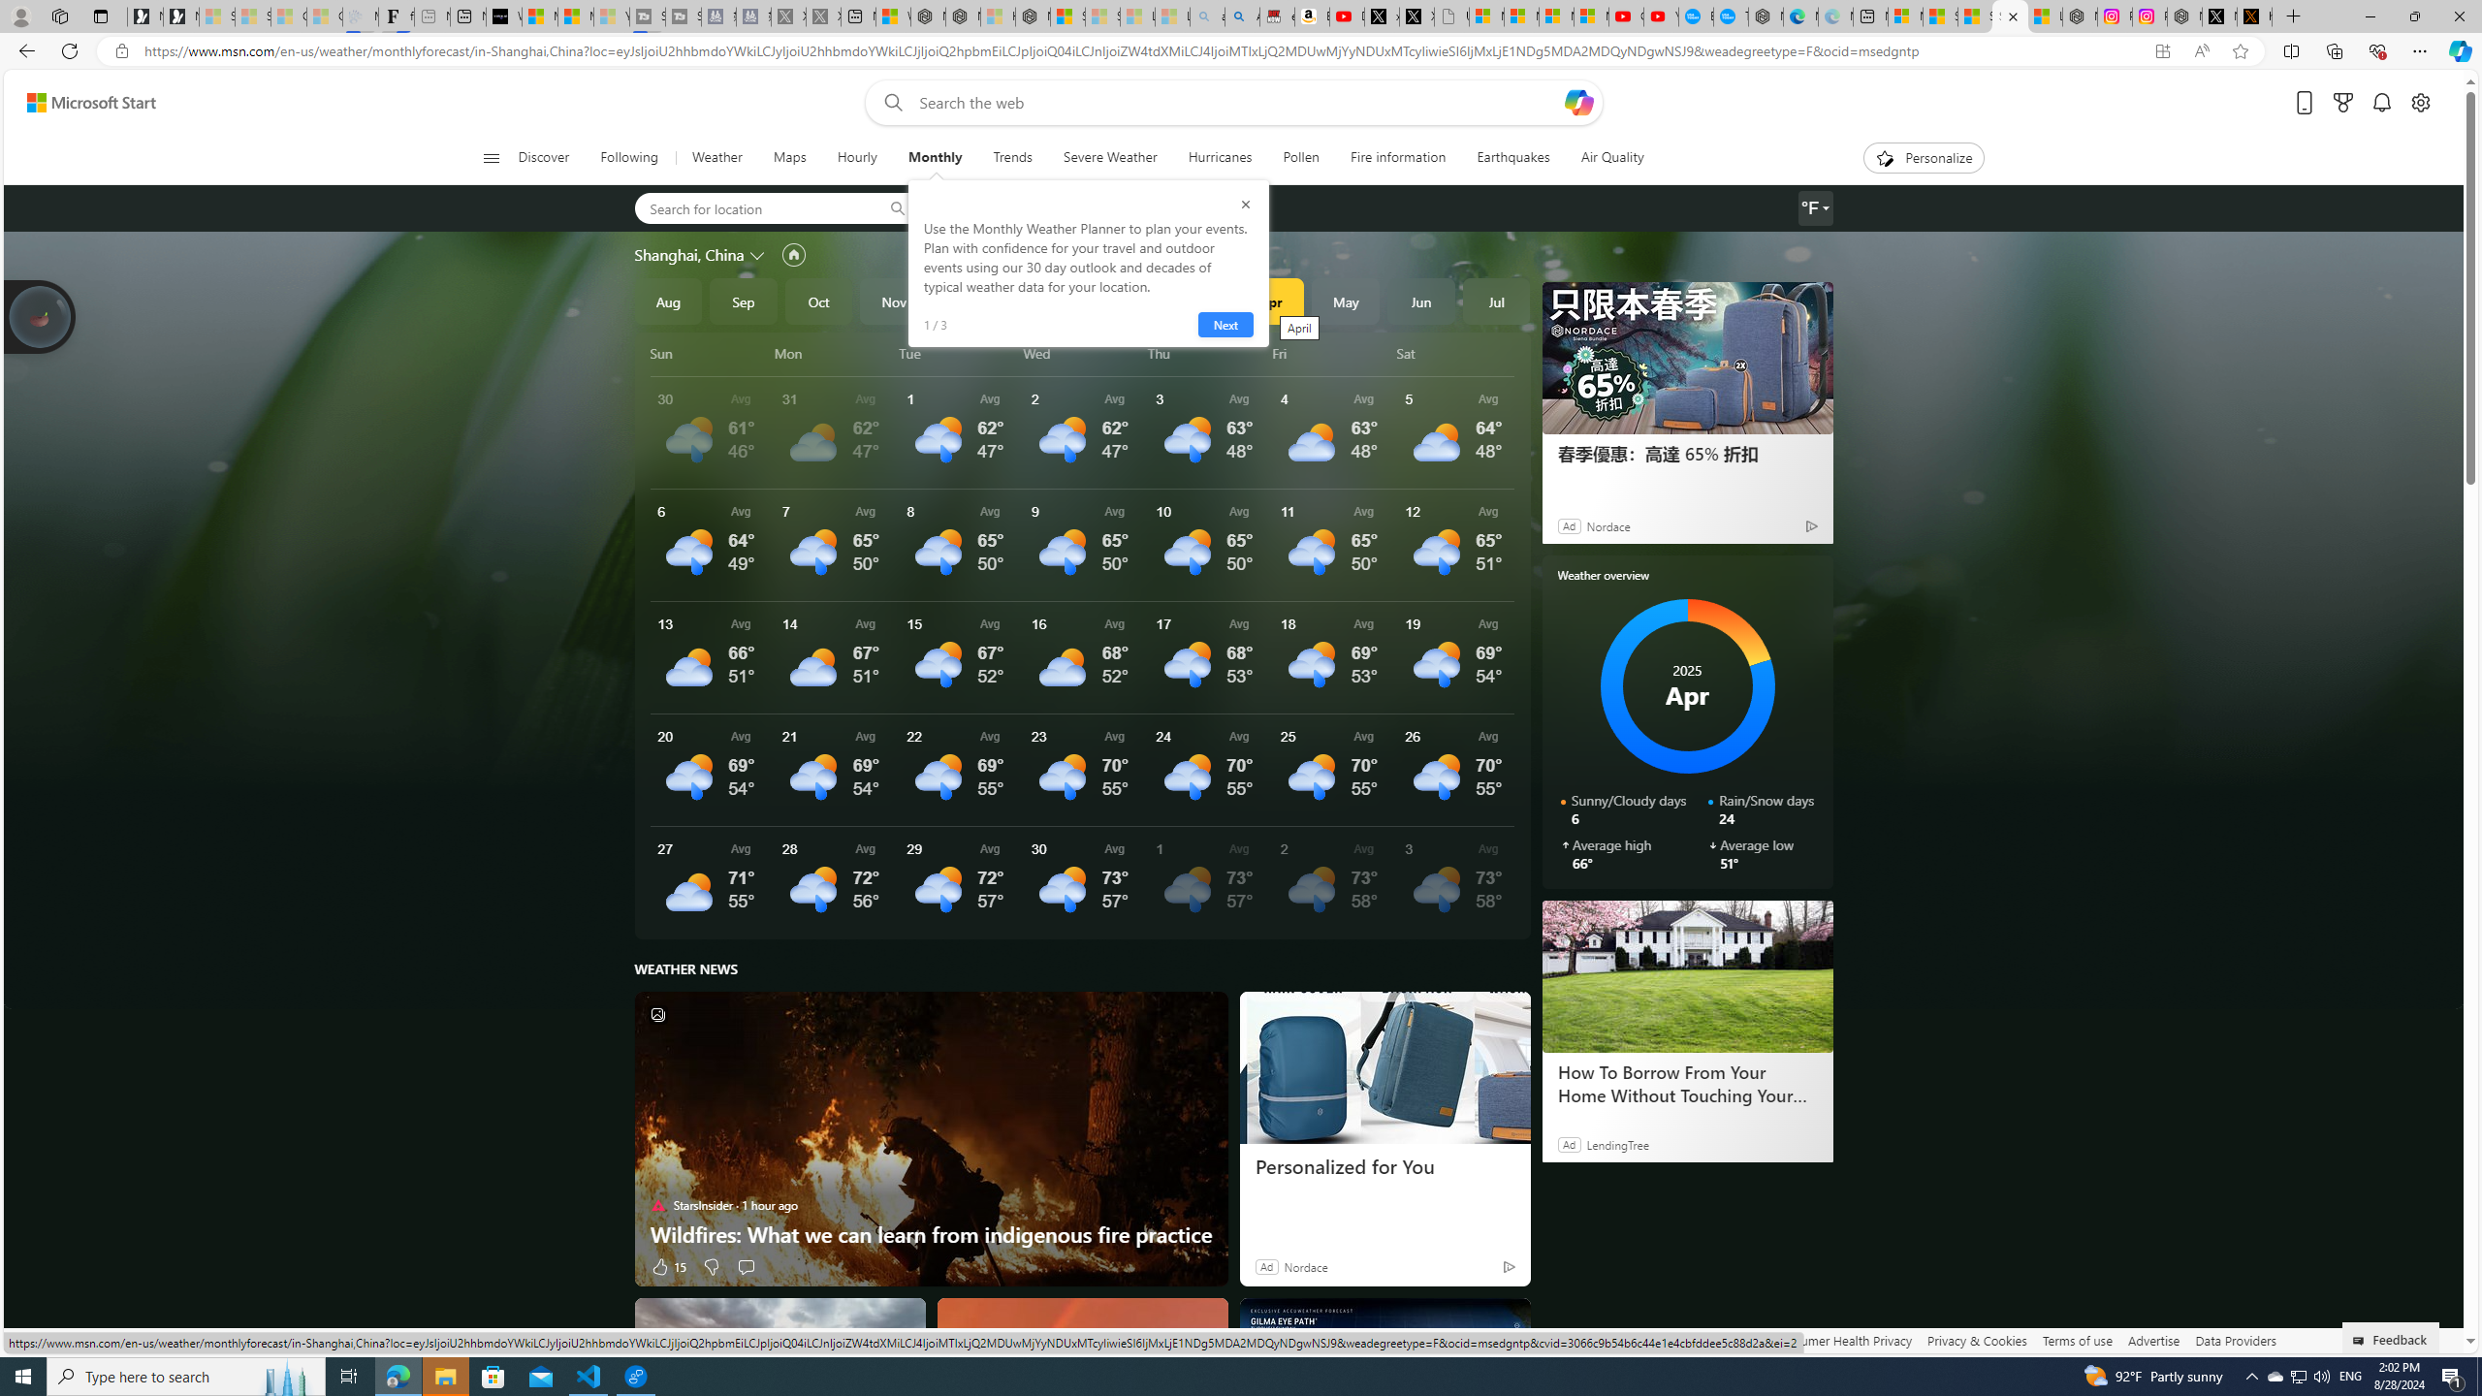 The width and height of the screenshot is (2482, 1396). I want to click on Personalized for You, so click(1384, 1167).